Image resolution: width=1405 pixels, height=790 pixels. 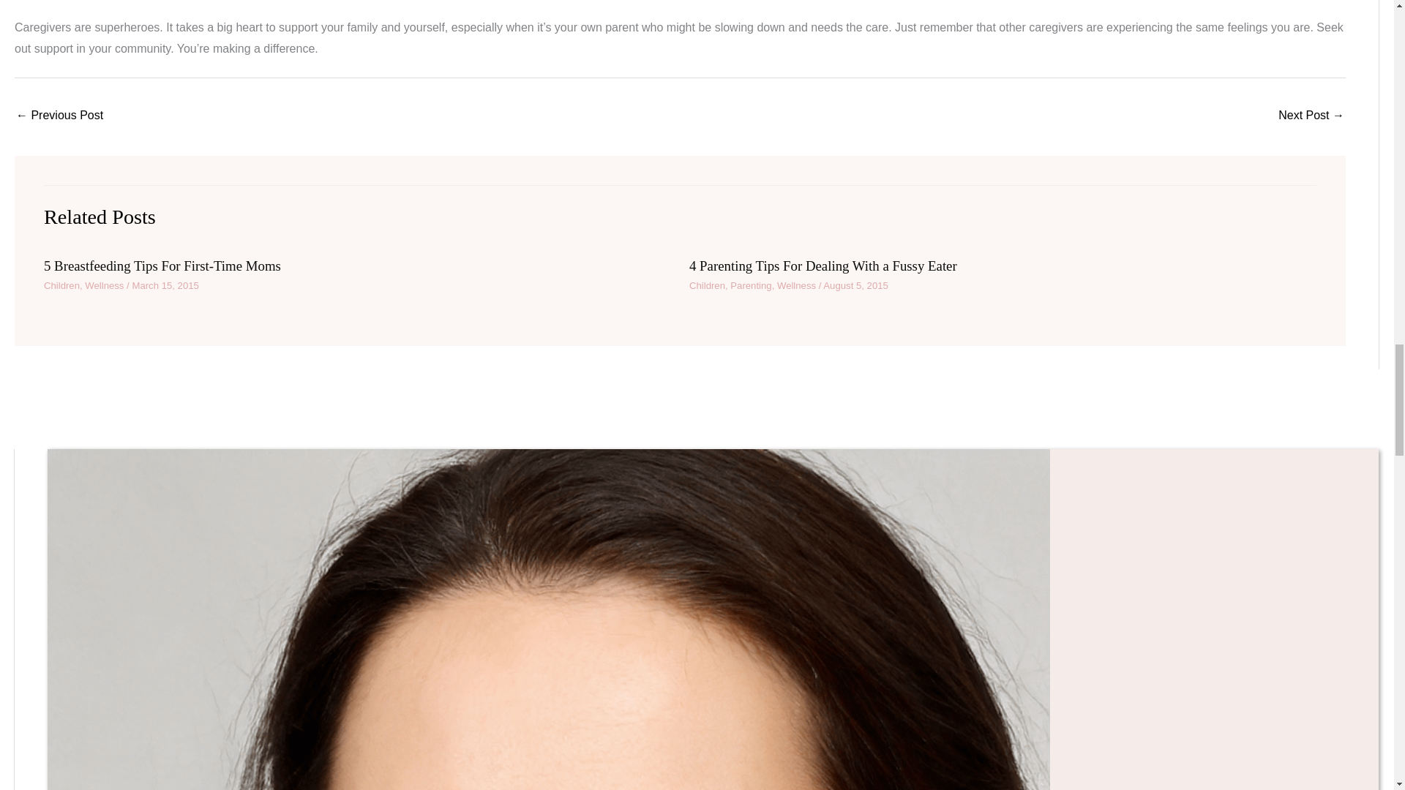 I want to click on Children, so click(x=707, y=285).